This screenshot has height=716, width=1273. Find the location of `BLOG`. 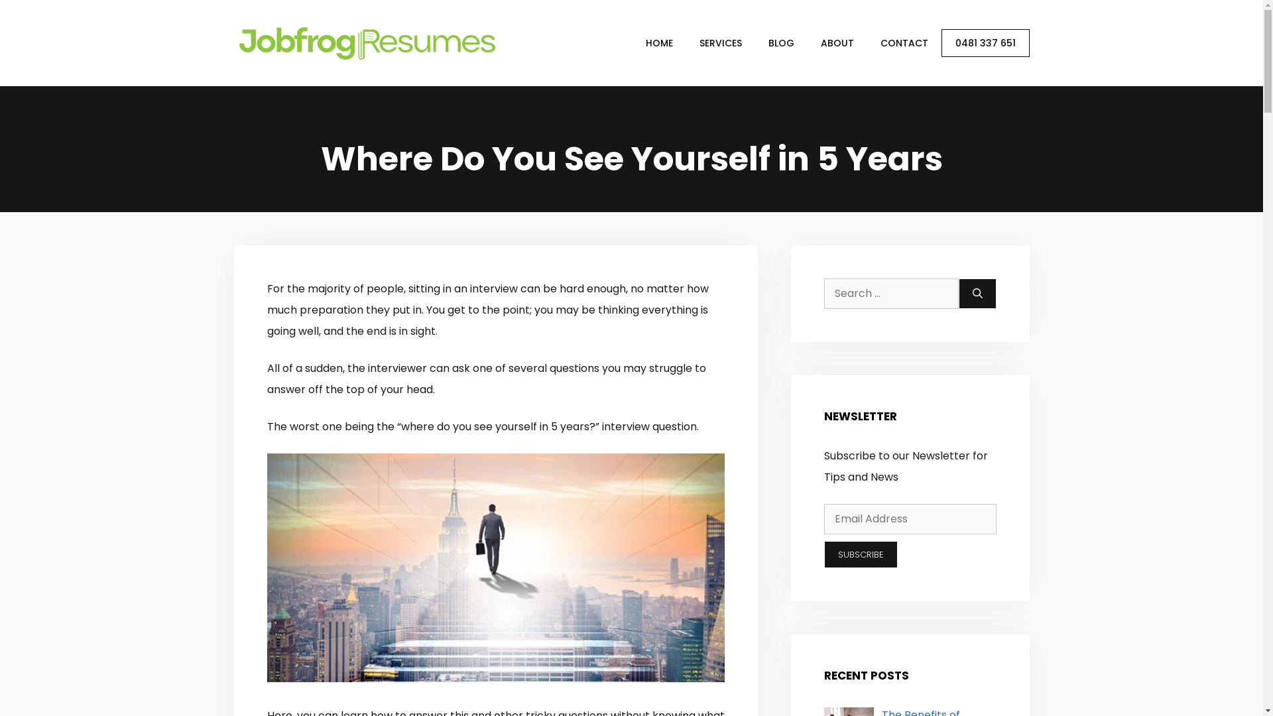

BLOG is located at coordinates (781, 43).